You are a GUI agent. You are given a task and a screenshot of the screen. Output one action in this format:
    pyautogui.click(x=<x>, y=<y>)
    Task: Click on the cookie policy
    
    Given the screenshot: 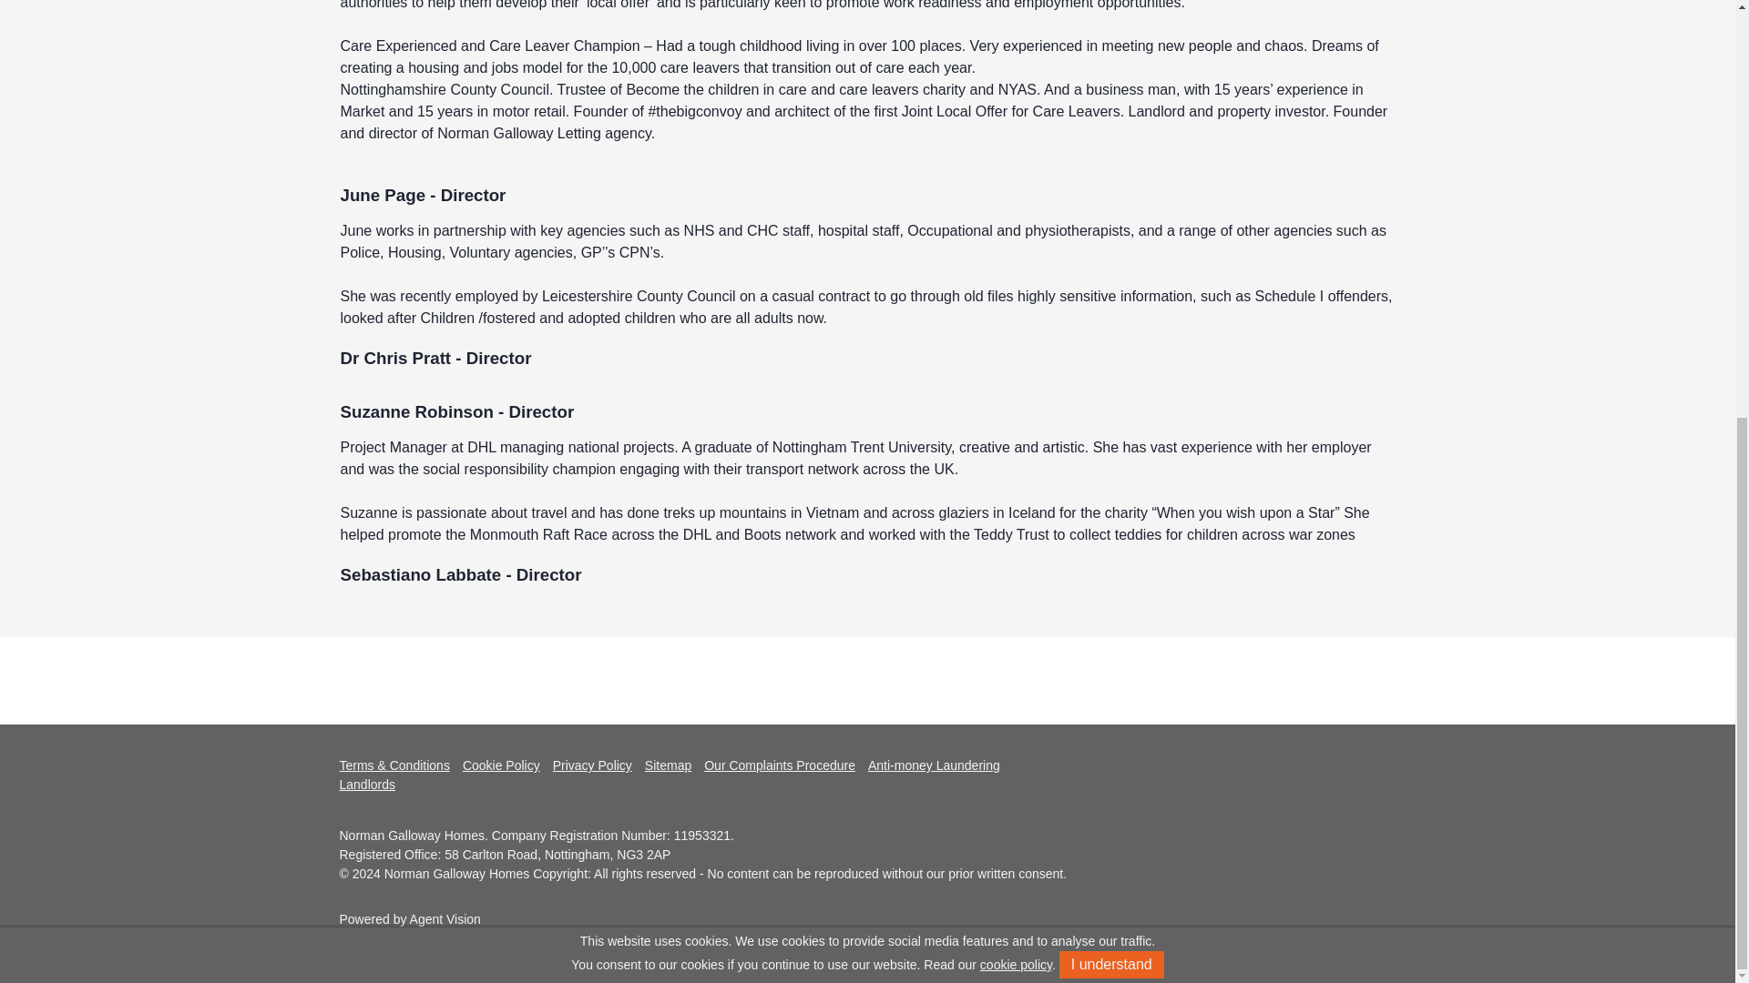 What is the action you would take?
    pyautogui.click(x=1016, y=244)
    